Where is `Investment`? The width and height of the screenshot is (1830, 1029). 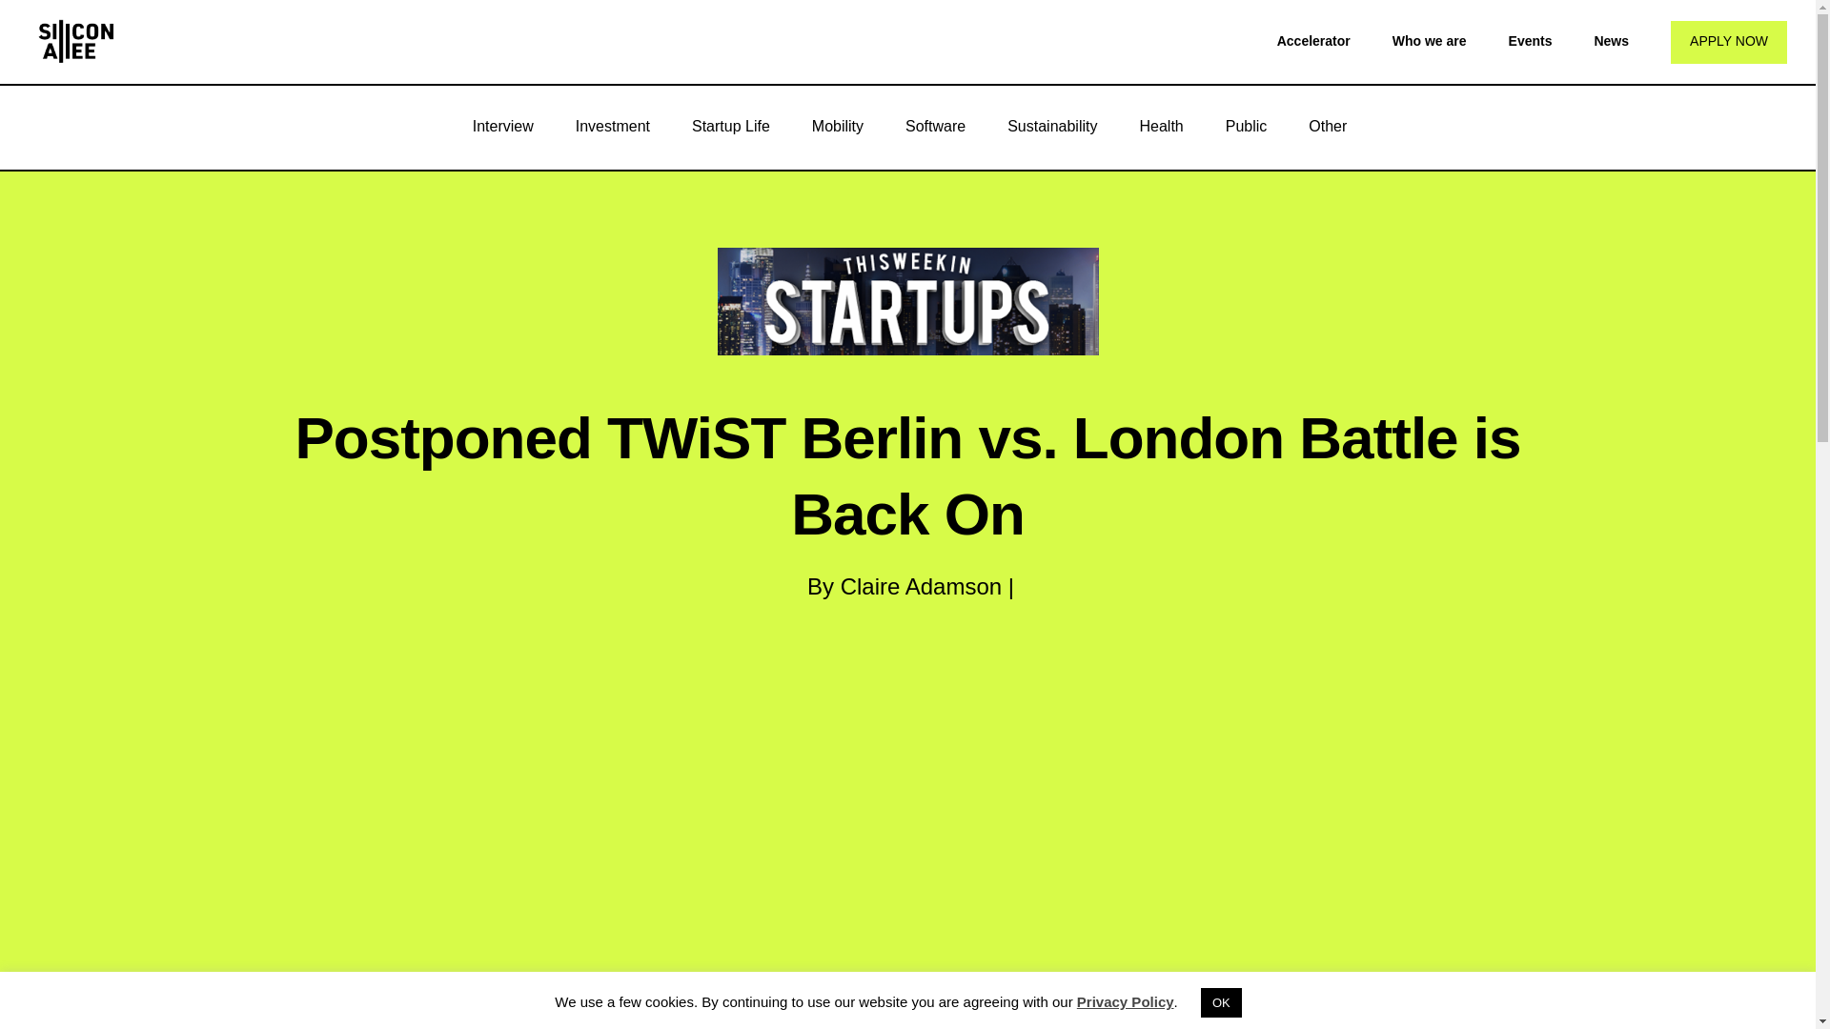 Investment is located at coordinates (612, 126).